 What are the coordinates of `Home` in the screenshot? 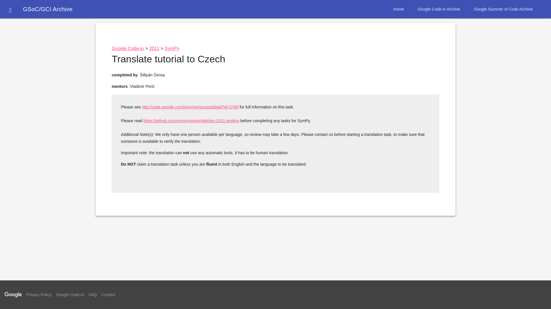 It's located at (398, 9).